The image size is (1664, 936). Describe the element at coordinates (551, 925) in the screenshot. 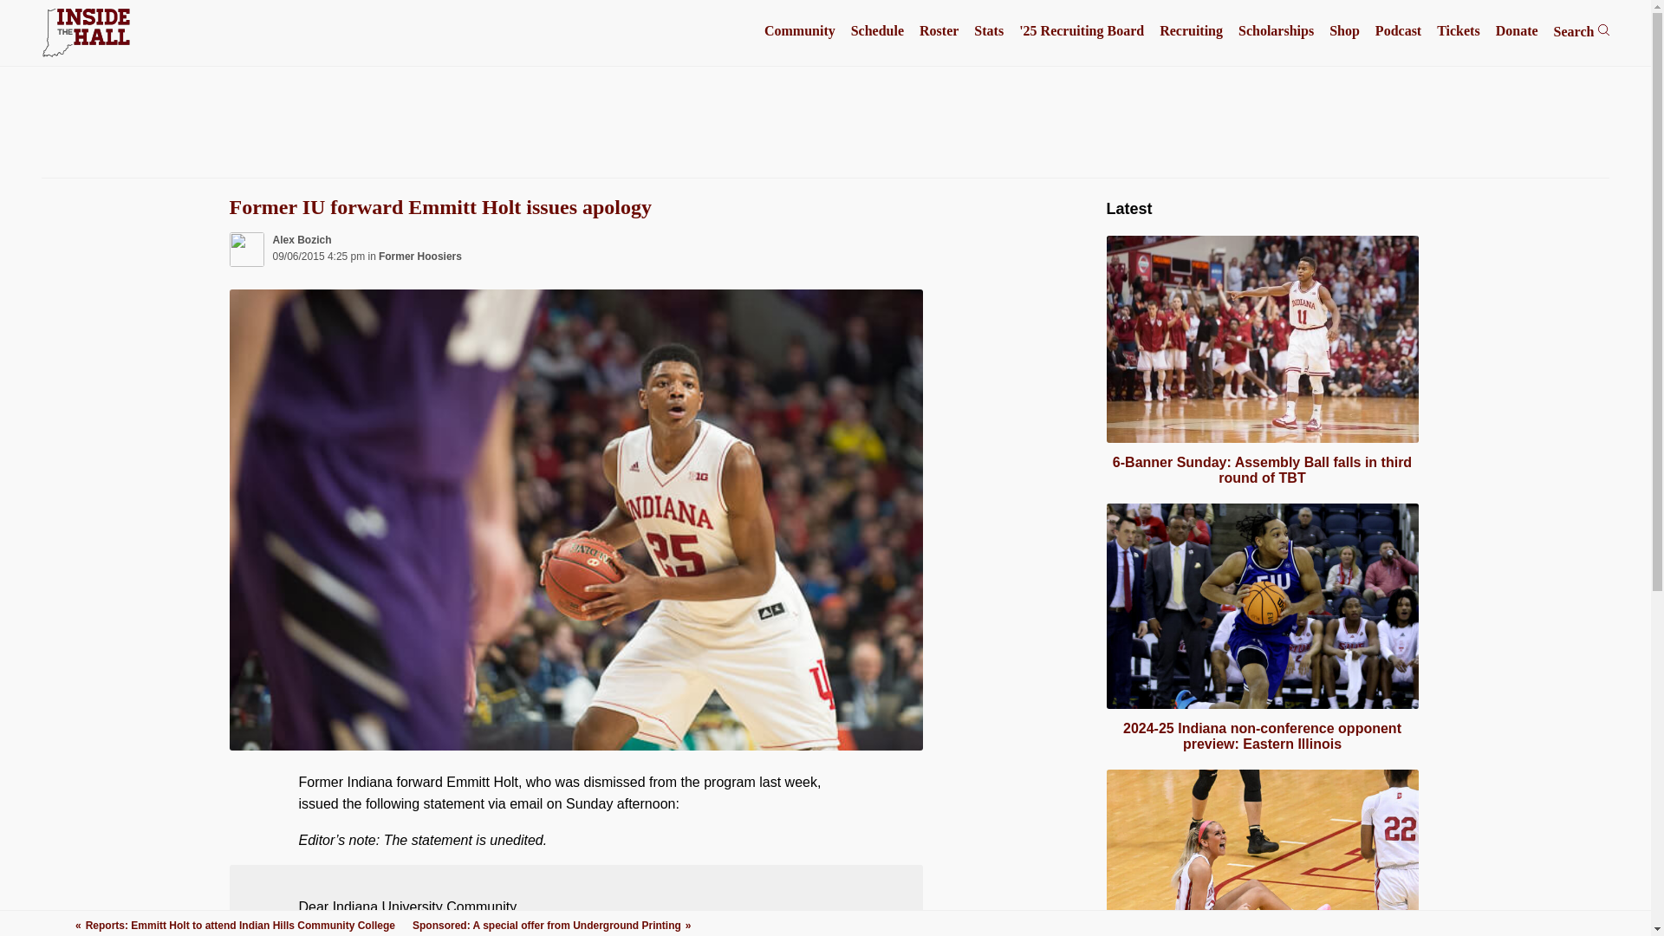

I see `Sponsored: A special offer from Underground Printing` at that location.